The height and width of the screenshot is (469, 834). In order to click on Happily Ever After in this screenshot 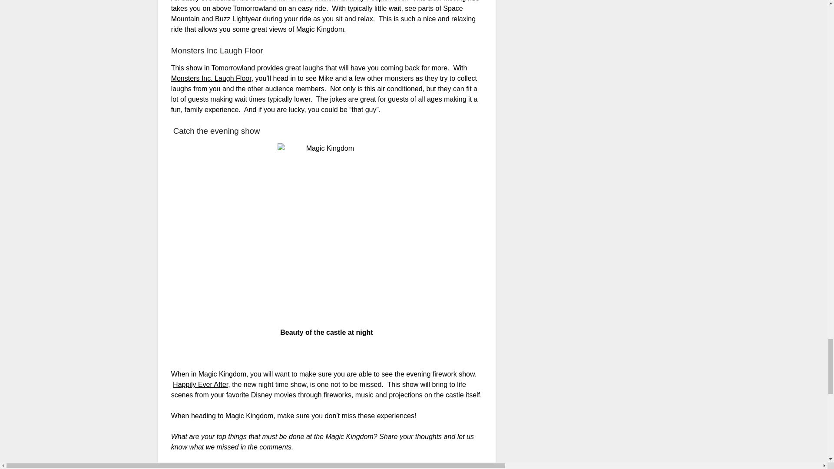, I will do `click(200, 384)`.